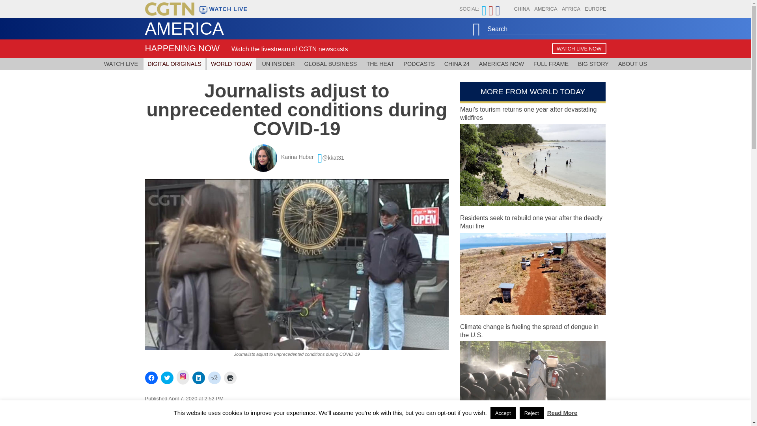 This screenshot has height=426, width=757. I want to click on Click to share on Twitter, so click(167, 378).